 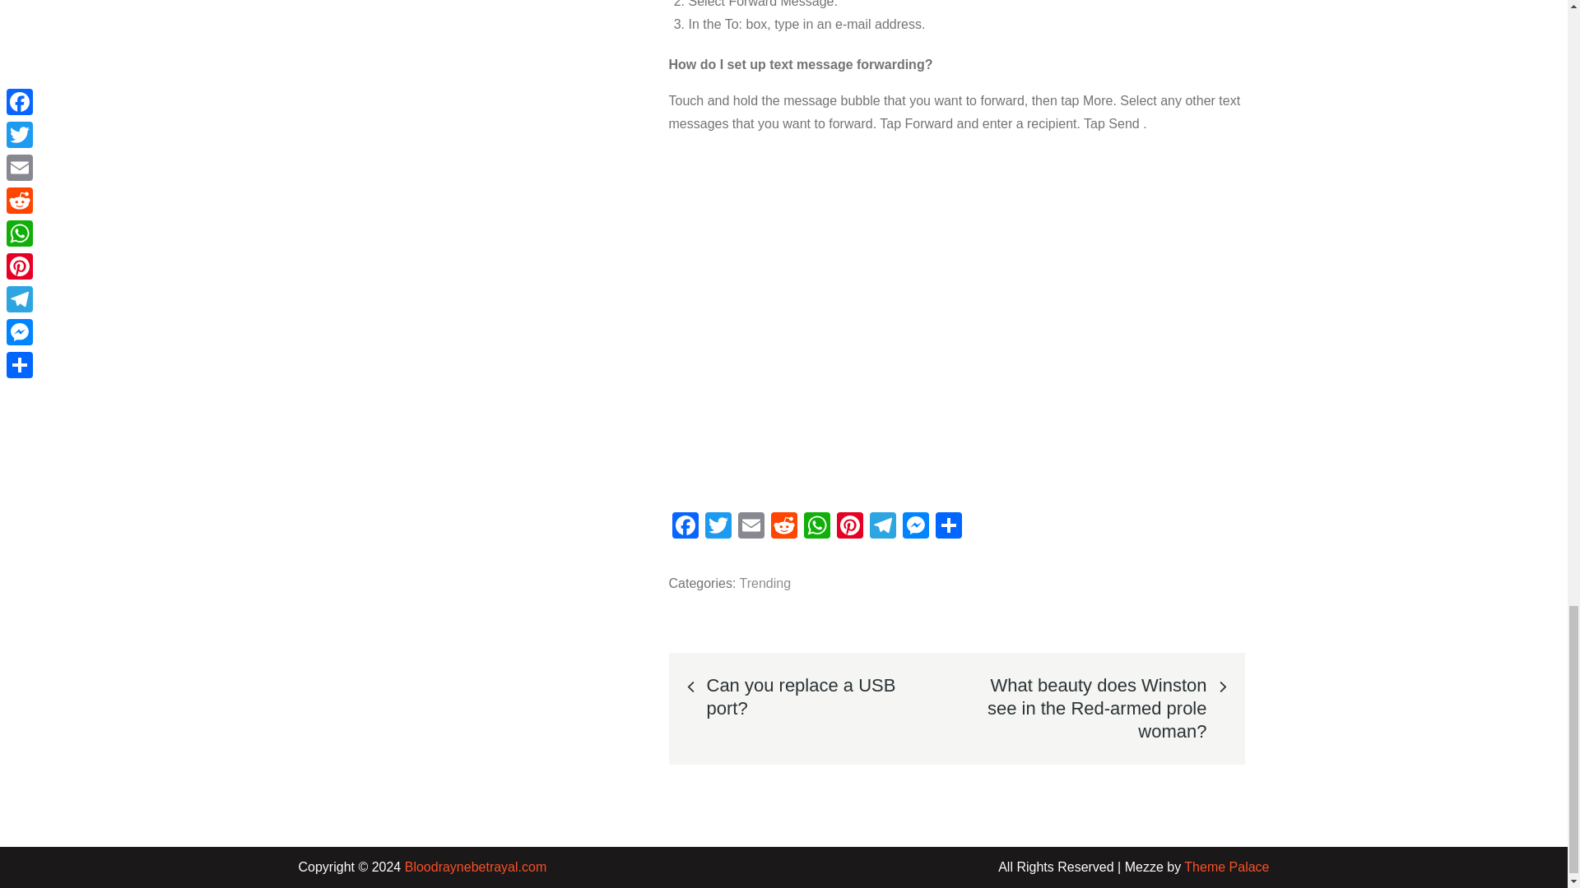 What do you see at coordinates (915, 527) in the screenshot?
I see `Messenger` at bounding box center [915, 527].